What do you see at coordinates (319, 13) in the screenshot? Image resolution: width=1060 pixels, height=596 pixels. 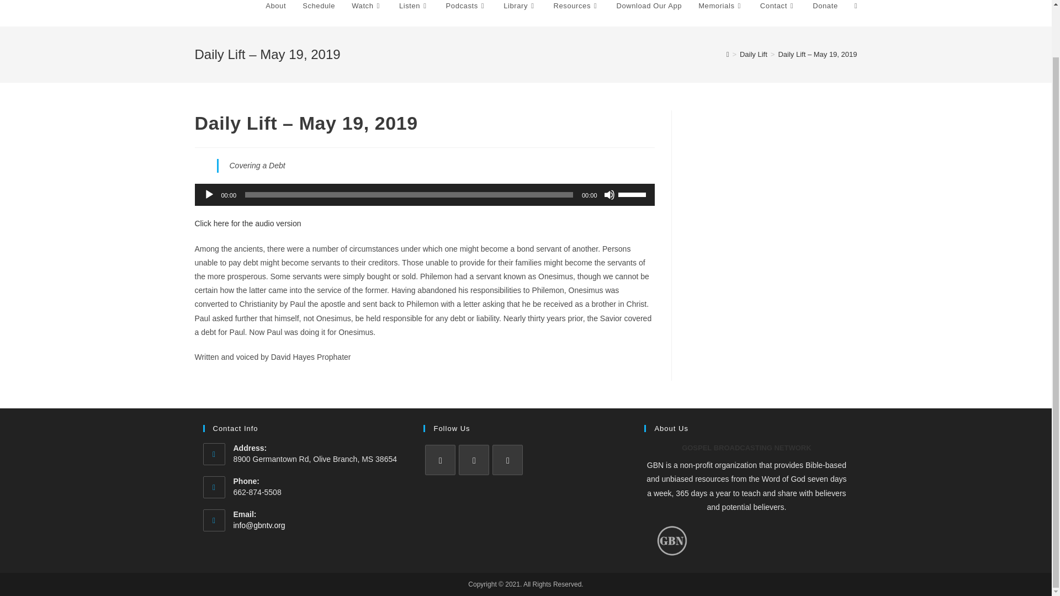 I see `Schedule` at bounding box center [319, 13].